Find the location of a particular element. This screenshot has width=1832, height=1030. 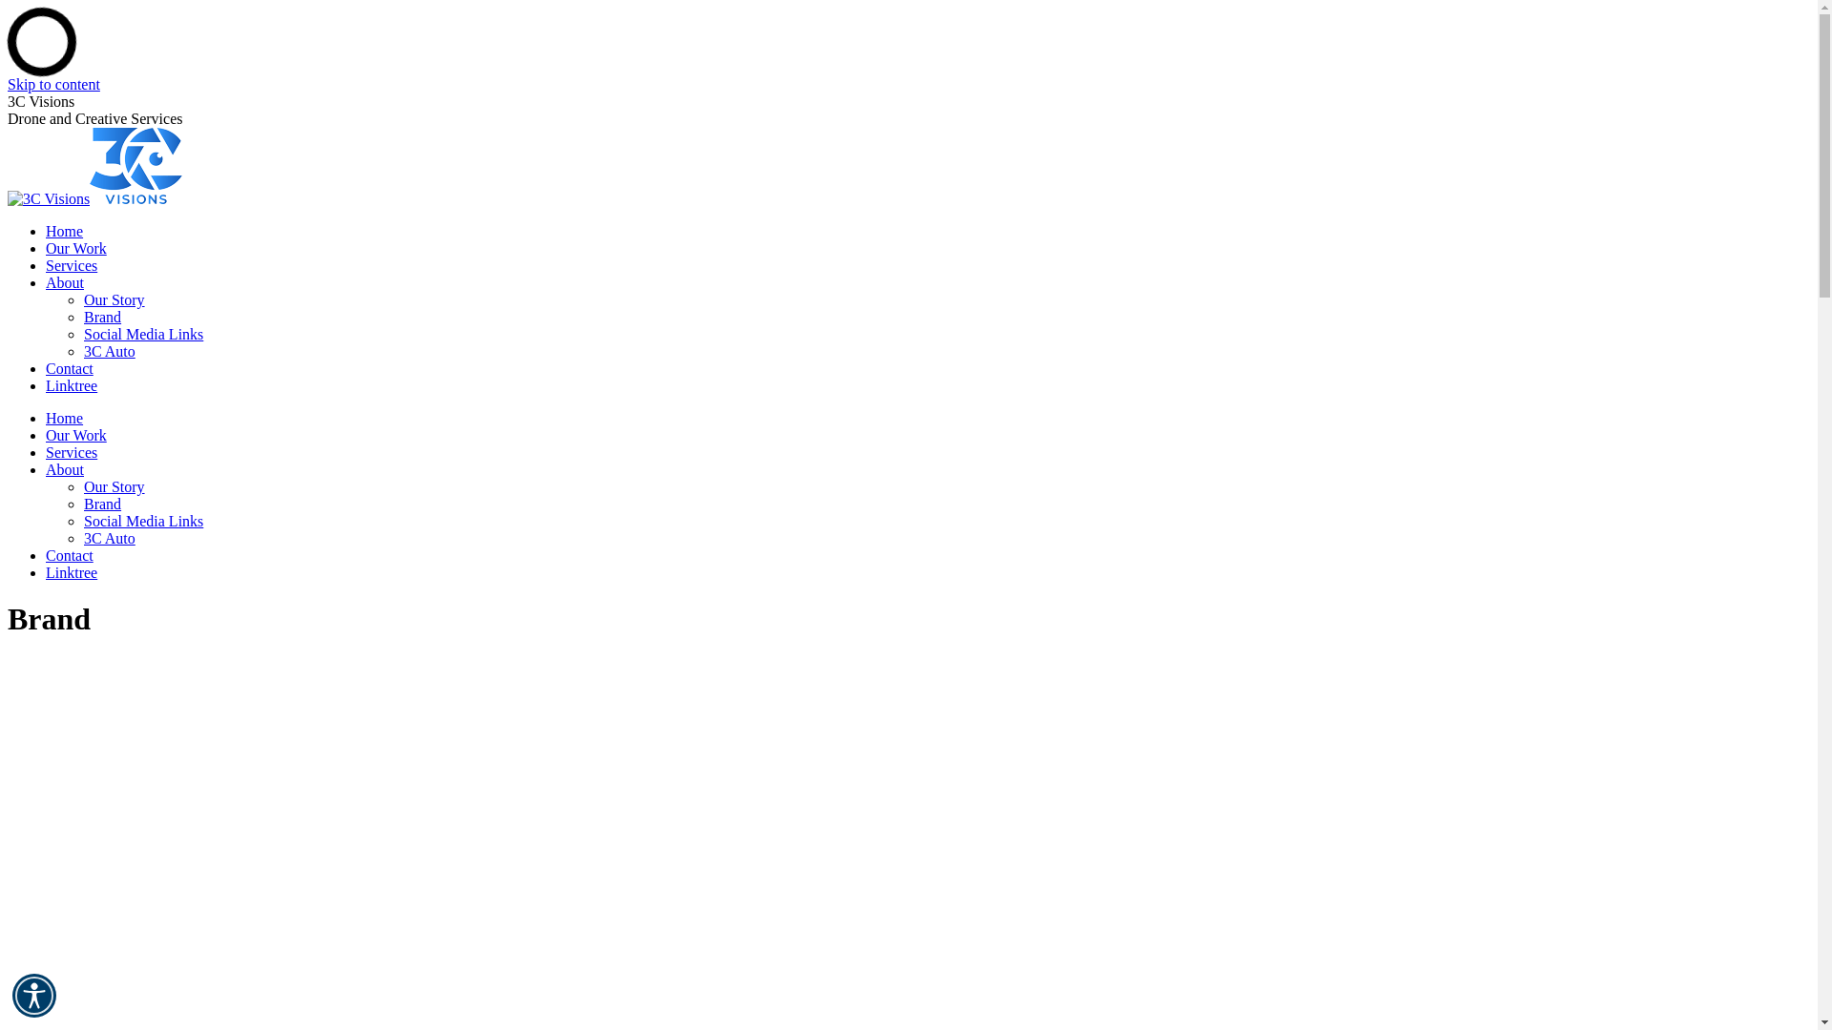

Linktree is located at coordinates (72, 385).